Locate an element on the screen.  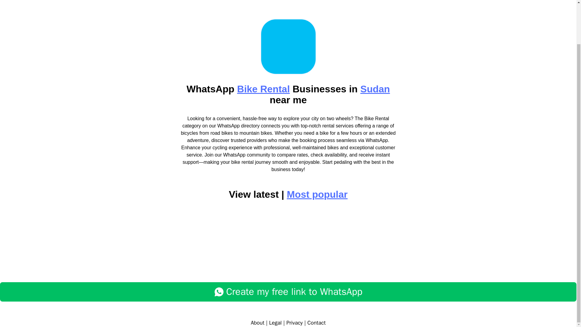
Contact is located at coordinates (316, 323).